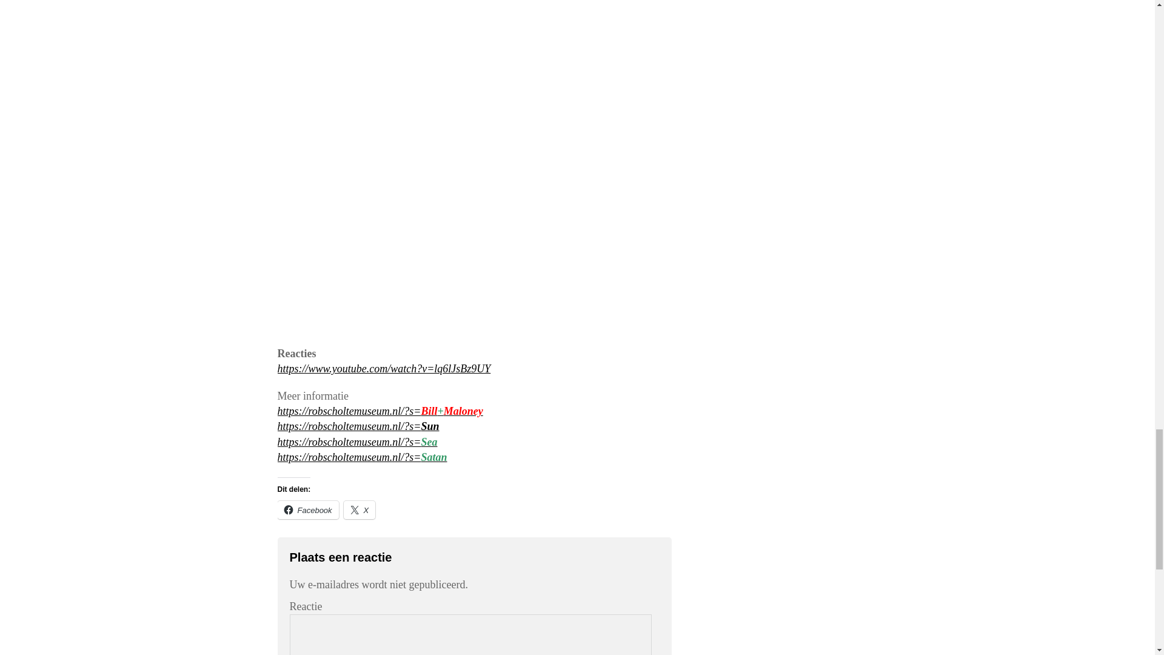 This screenshot has height=655, width=1164. What do you see at coordinates (360, 510) in the screenshot?
I see `Klik om te delen op X` at bounding box center [360, 510].